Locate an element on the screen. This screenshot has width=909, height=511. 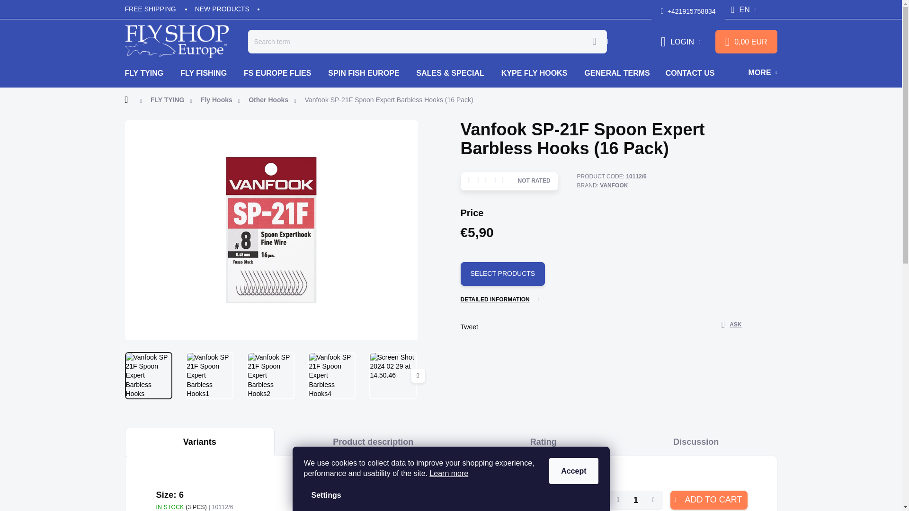
FREE SHIPPING is located at coordinates (155, 9).